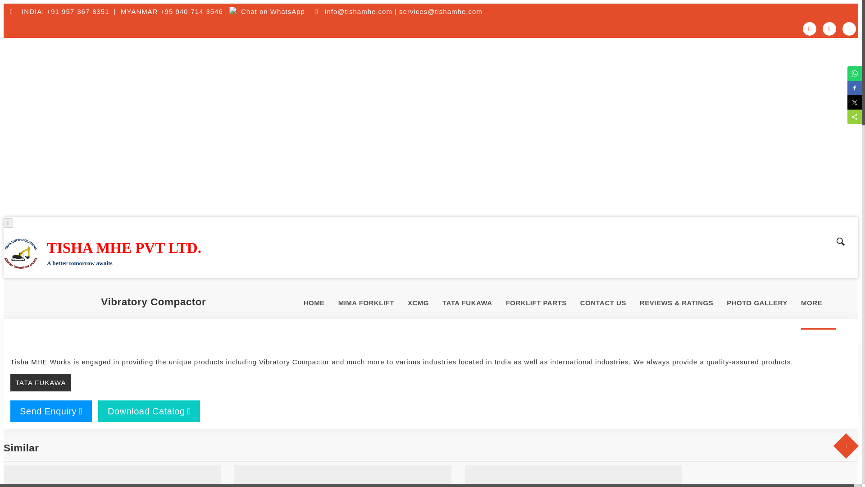 This screenshot has height=487, width=865. Describe the element at coordinates (763, 303) in the screenshot. I see `PHOTO GALLERY` at that location.